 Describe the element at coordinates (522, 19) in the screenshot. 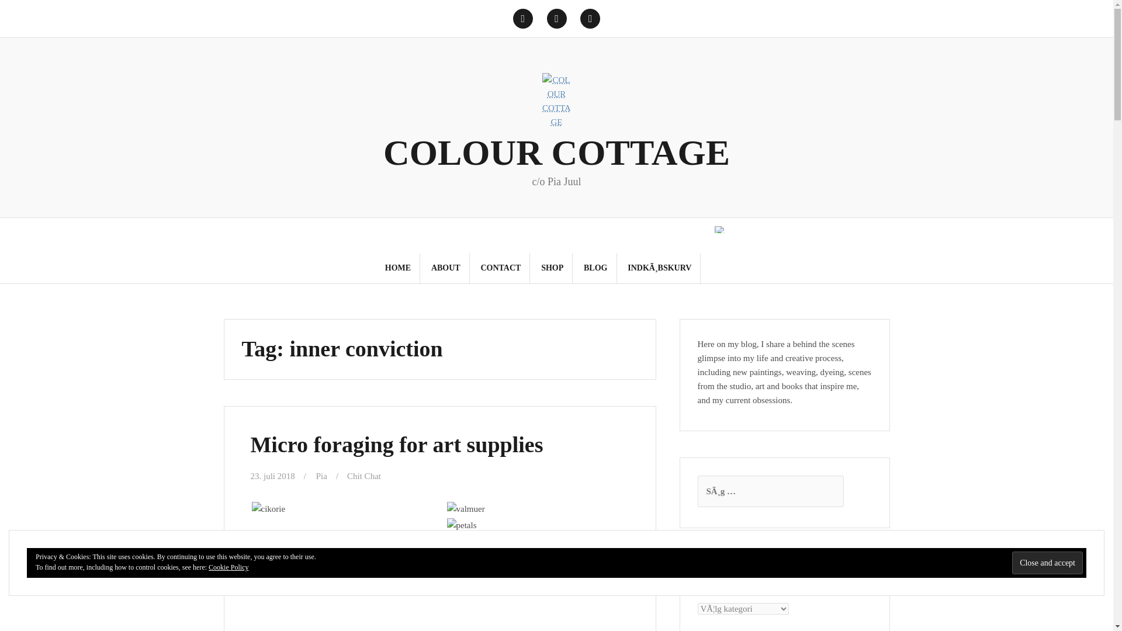

I see `Facebook` at that location.